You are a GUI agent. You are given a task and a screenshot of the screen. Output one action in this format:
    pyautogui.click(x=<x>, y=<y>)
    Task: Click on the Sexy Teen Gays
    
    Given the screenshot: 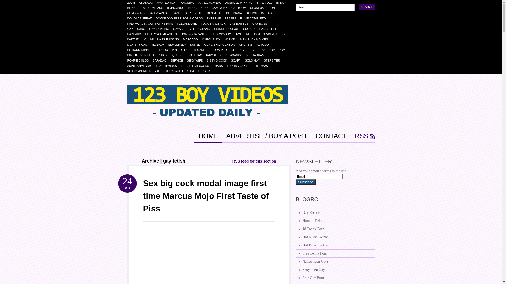 What is the action you would take?
    pyautogui.click(x=335, y=270)
    